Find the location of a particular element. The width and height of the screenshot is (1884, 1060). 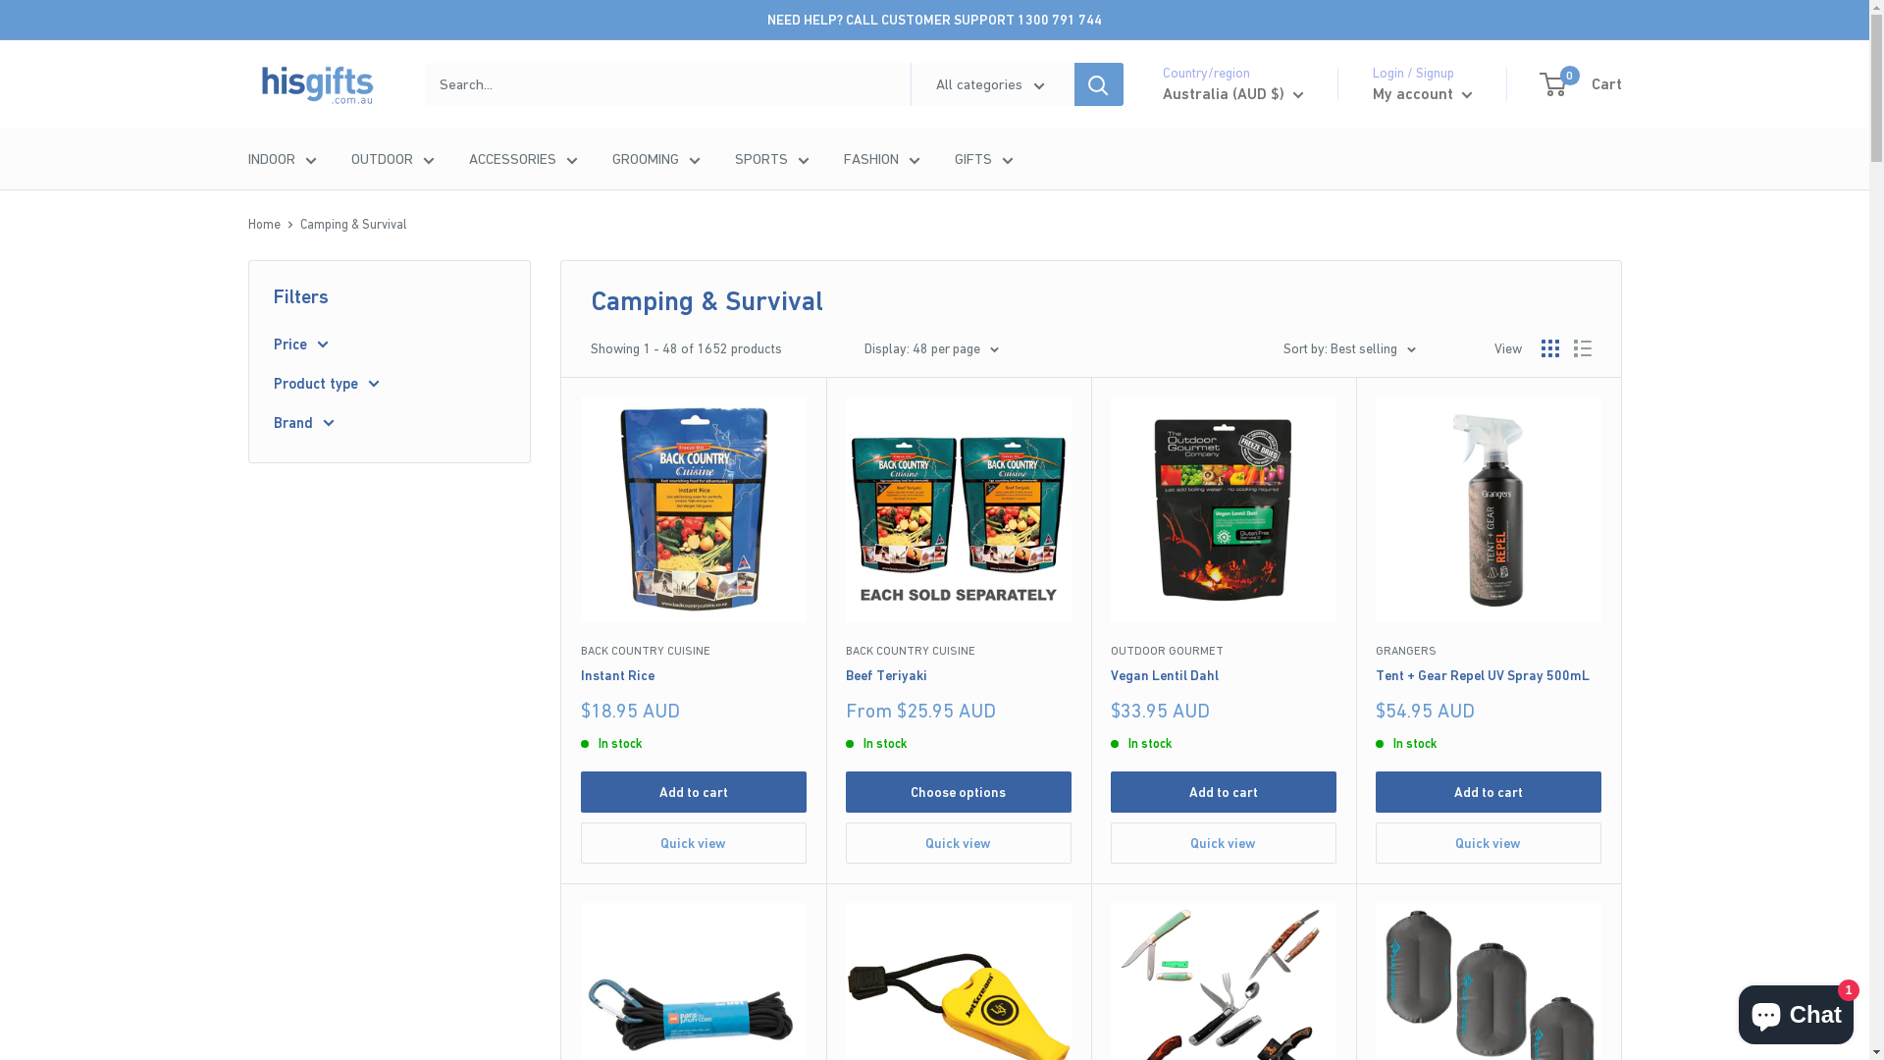

IL is located at coordinates (1208, 809).